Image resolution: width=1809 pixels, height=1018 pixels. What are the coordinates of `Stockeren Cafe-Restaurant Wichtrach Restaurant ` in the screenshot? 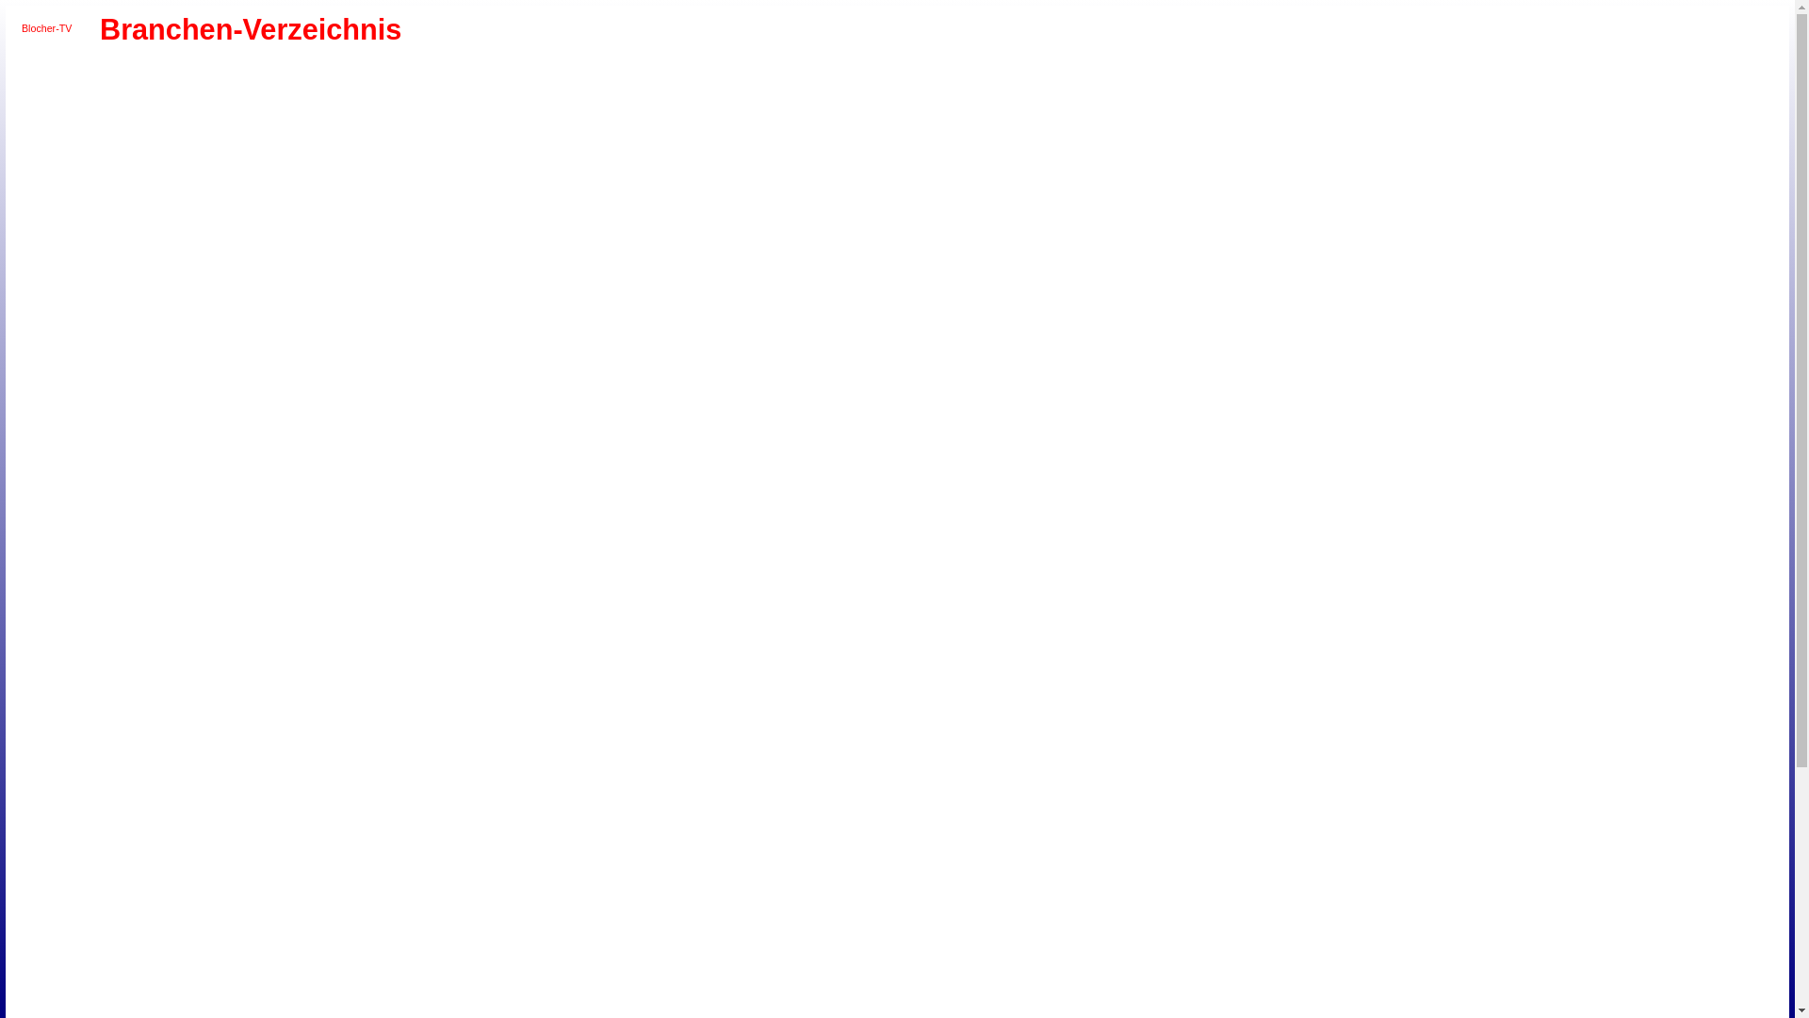 It's located at (571, 271).